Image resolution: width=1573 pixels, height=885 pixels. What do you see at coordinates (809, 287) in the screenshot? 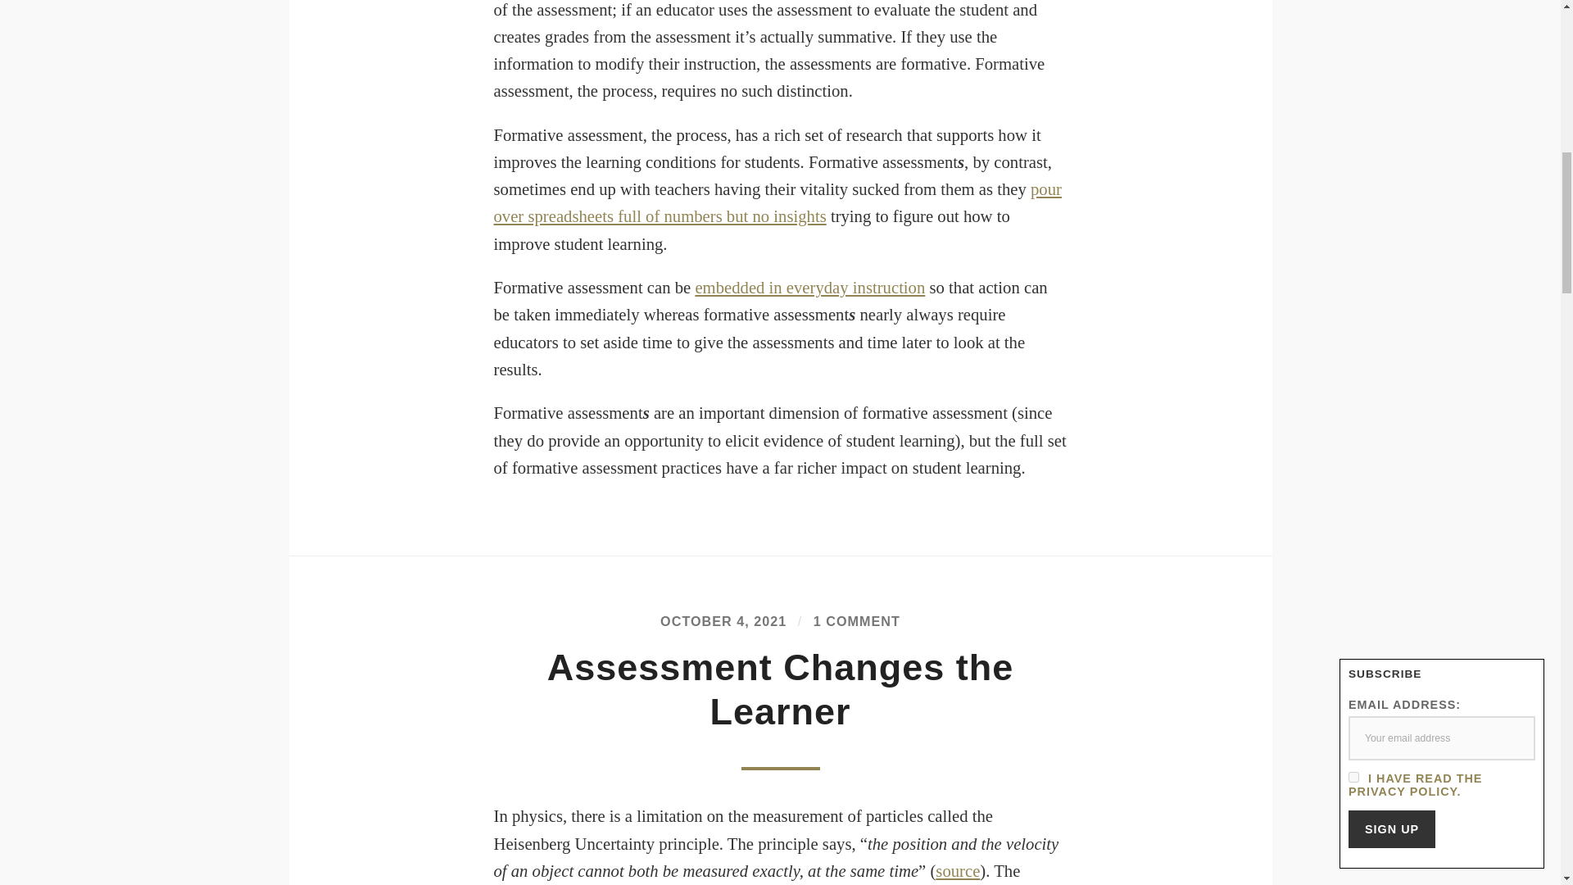
I see `embedded in everyday instruction` at bounding box center [809, 287].